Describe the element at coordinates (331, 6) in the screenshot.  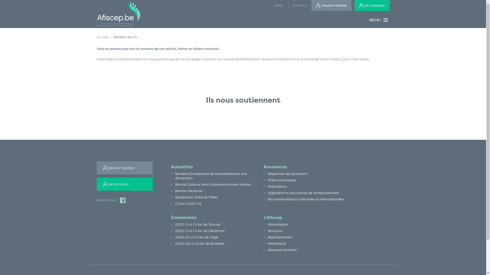
I see `Devenir membre` at that location.